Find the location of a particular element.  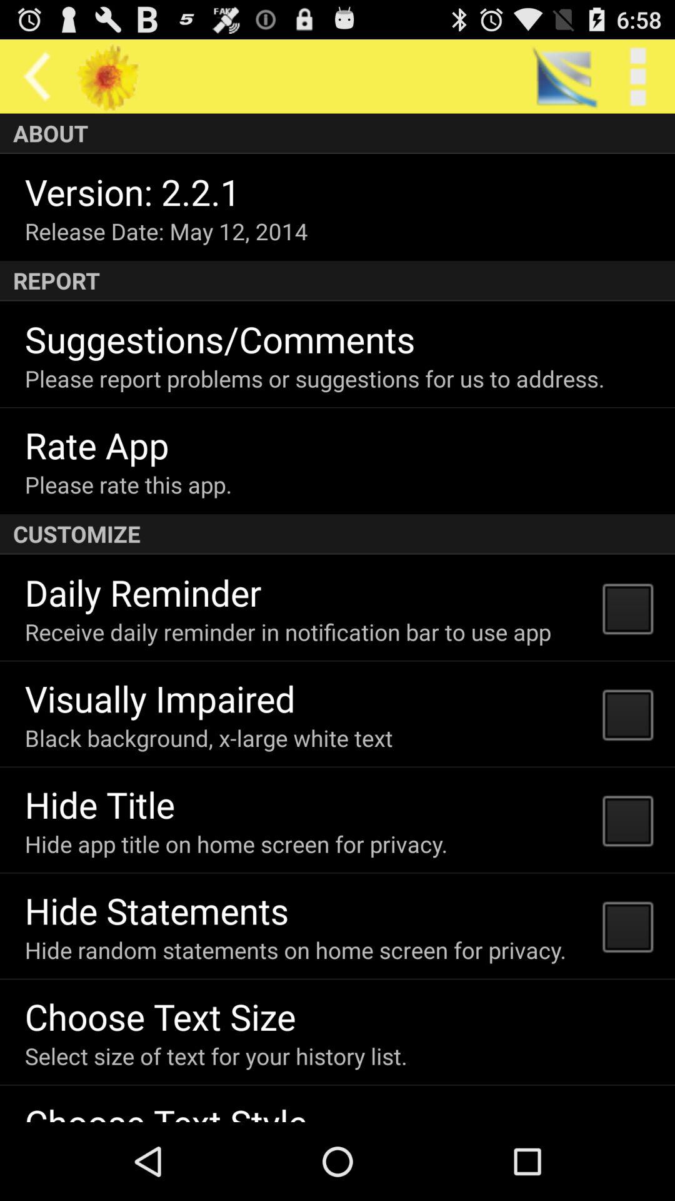

tap icon above the choose text style item is located at coordinates (216, 1056).